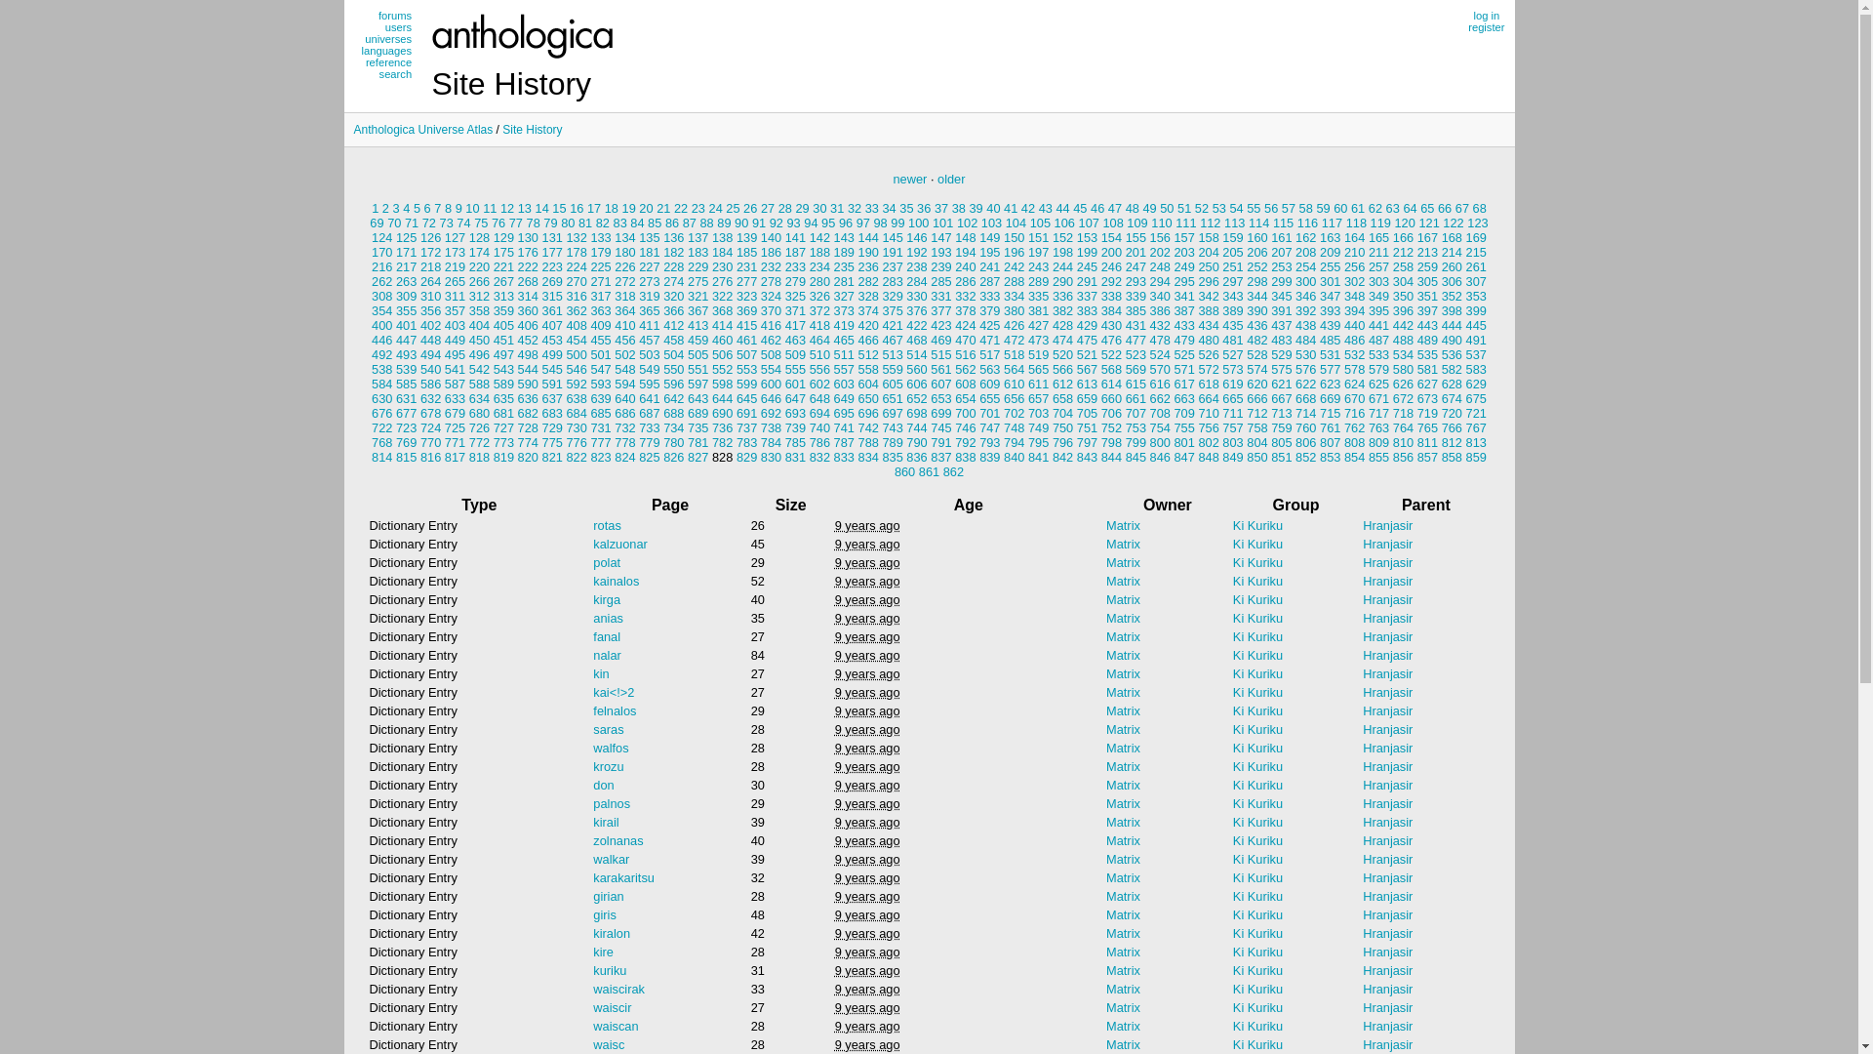  Describe the element at coordinates (455, 457) in the screenshot. I see `817` at that location.